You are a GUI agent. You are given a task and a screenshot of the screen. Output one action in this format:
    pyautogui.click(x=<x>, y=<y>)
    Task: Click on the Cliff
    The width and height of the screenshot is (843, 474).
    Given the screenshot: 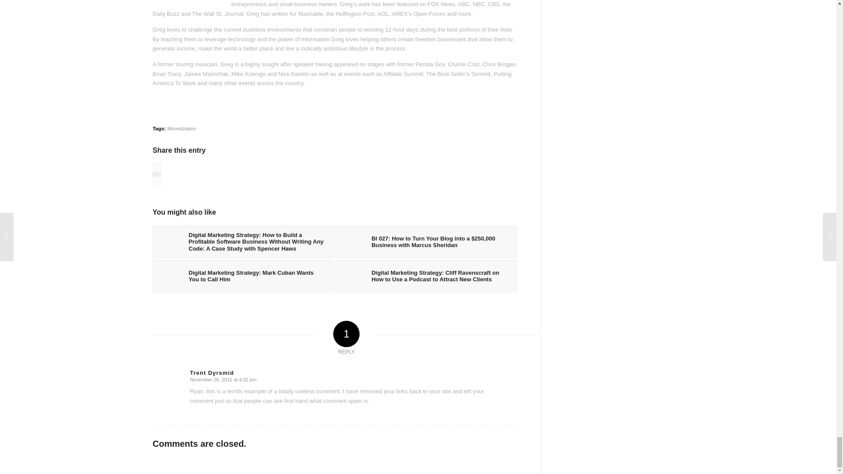 What is the action you would take?
    pyautogui.click(x=352, y=276)
    